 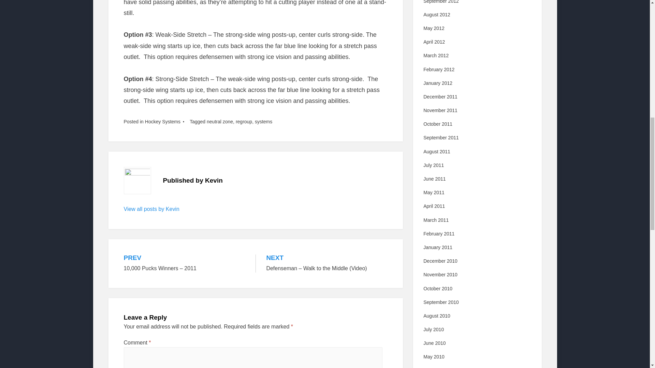 What do you see at coordinates (151, 209) in the screenshot?
I see `View all posts by Kevin` at bounding box center [151, 209].